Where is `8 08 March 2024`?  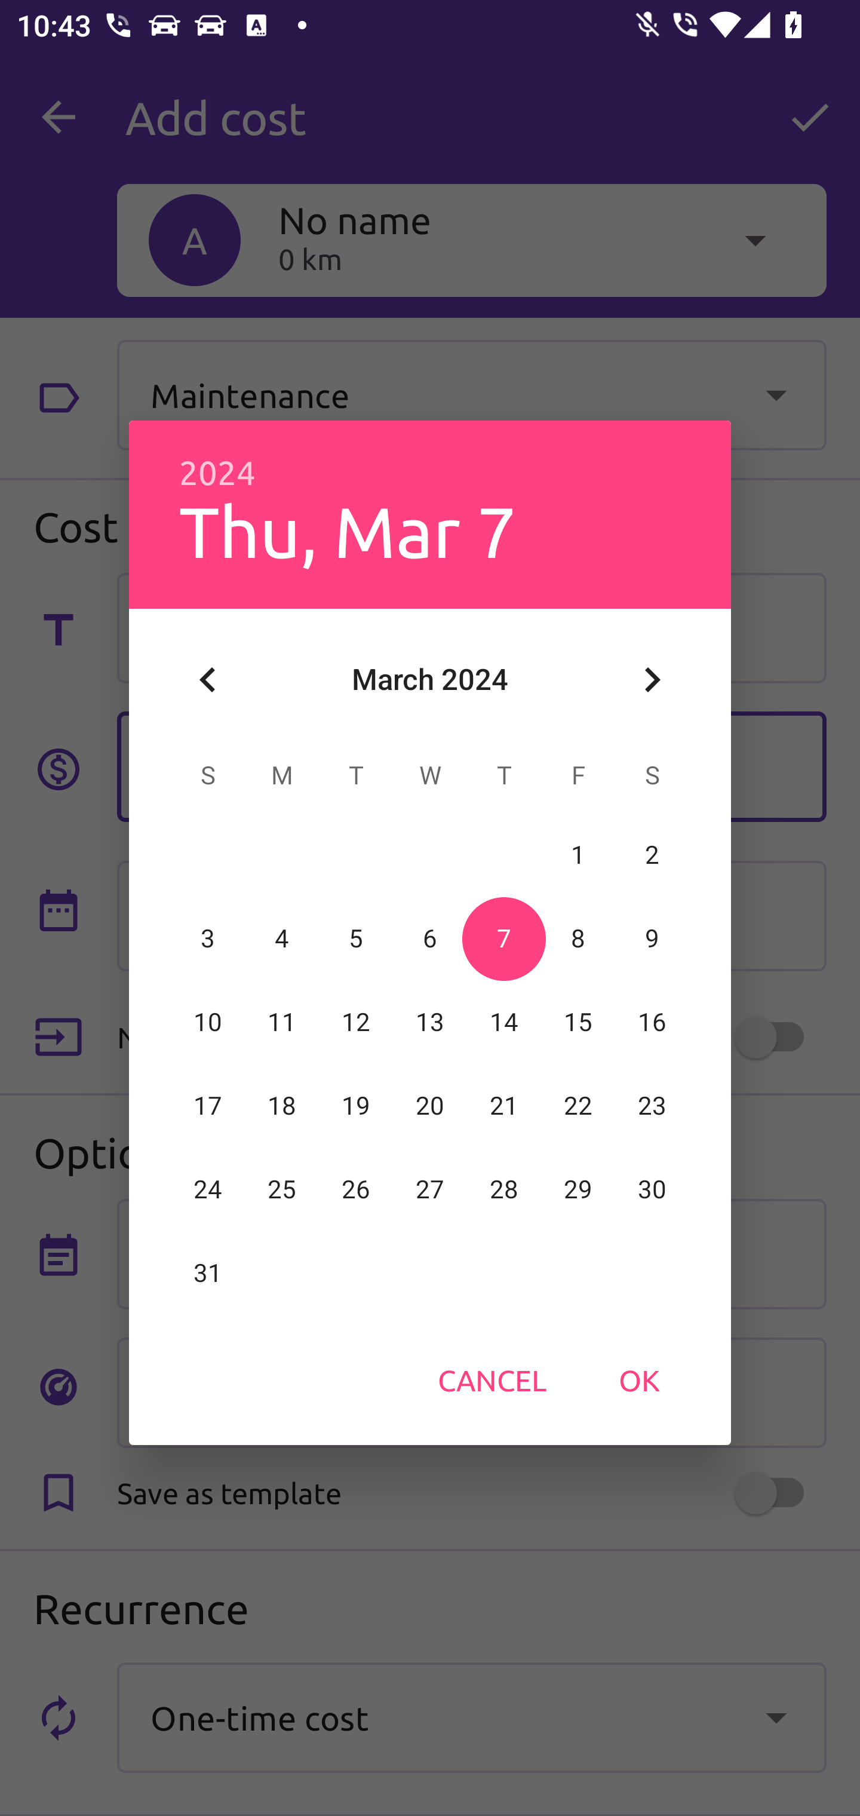 8 08 March 2024 is located at coordinates (578, 938).